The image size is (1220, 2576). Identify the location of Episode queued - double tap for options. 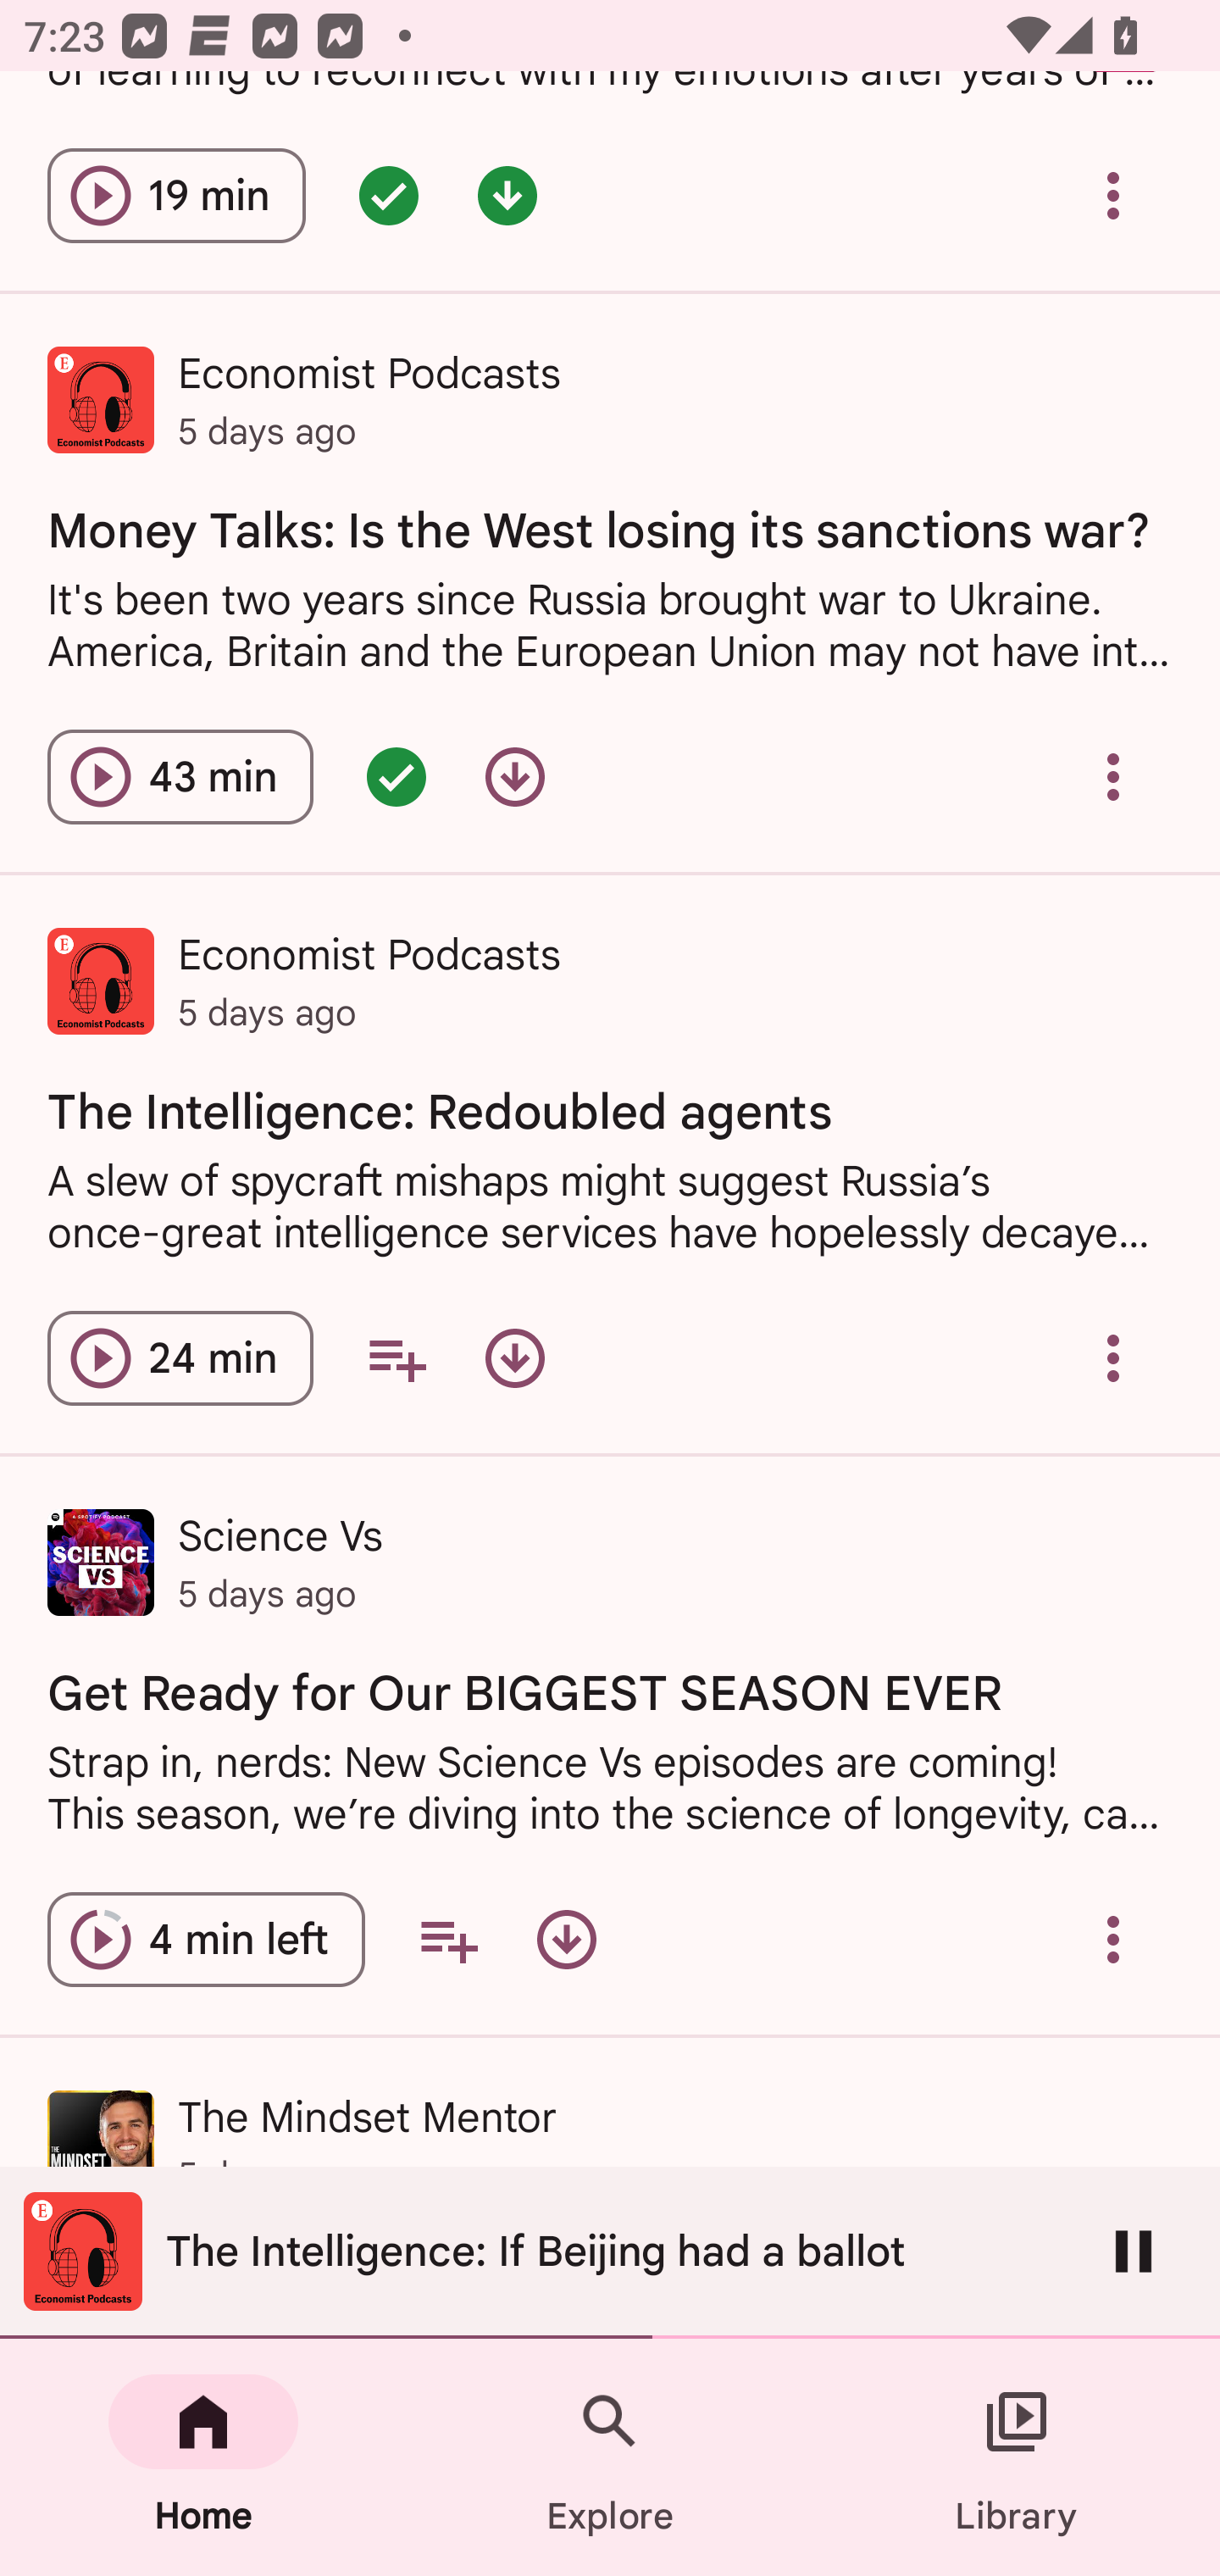
(396, 776).